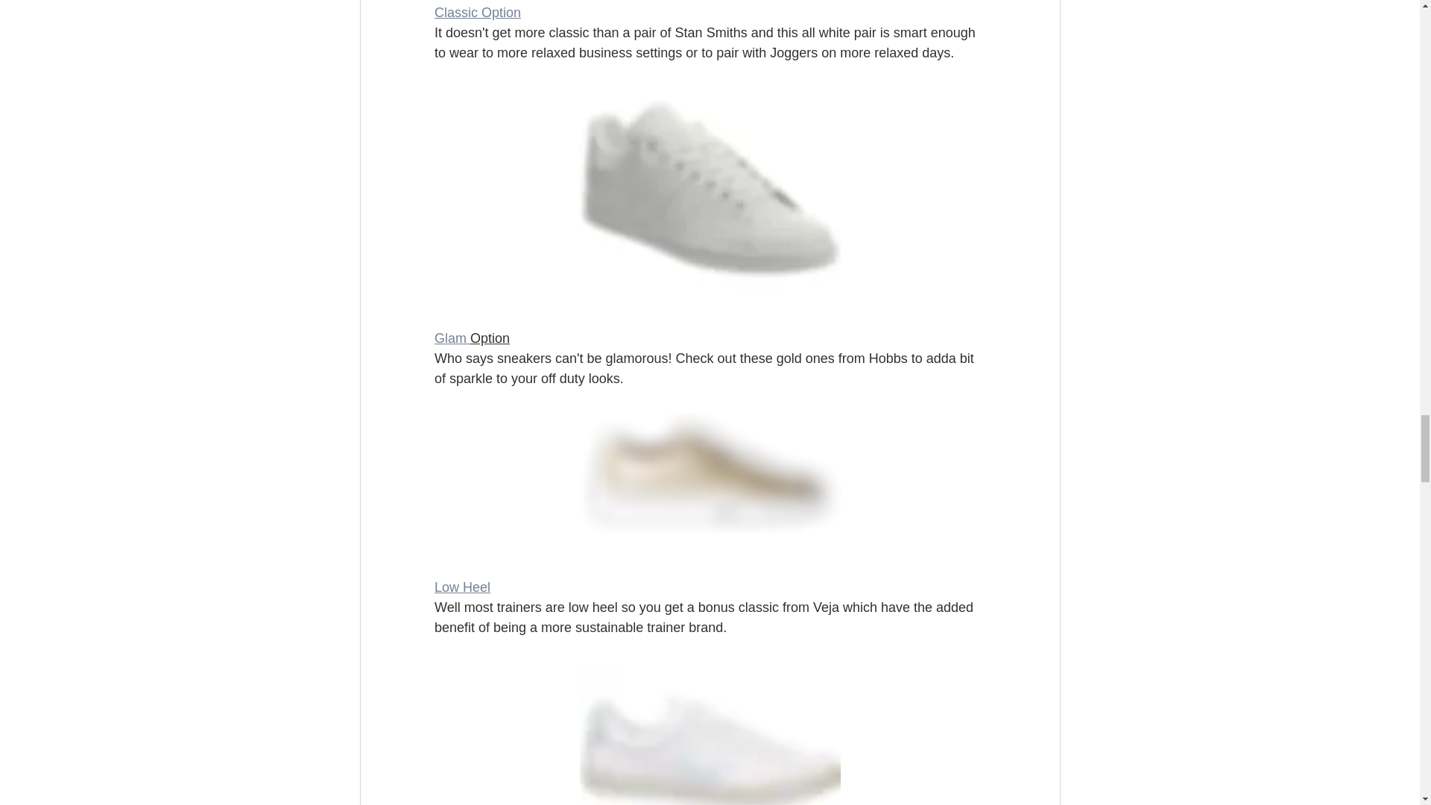 The width and height of the screenshot is (1431, 805). What do you see at coordinates (461, 587) in the screenshot?
I see `Low Heel` at bounding box center [461, 587].